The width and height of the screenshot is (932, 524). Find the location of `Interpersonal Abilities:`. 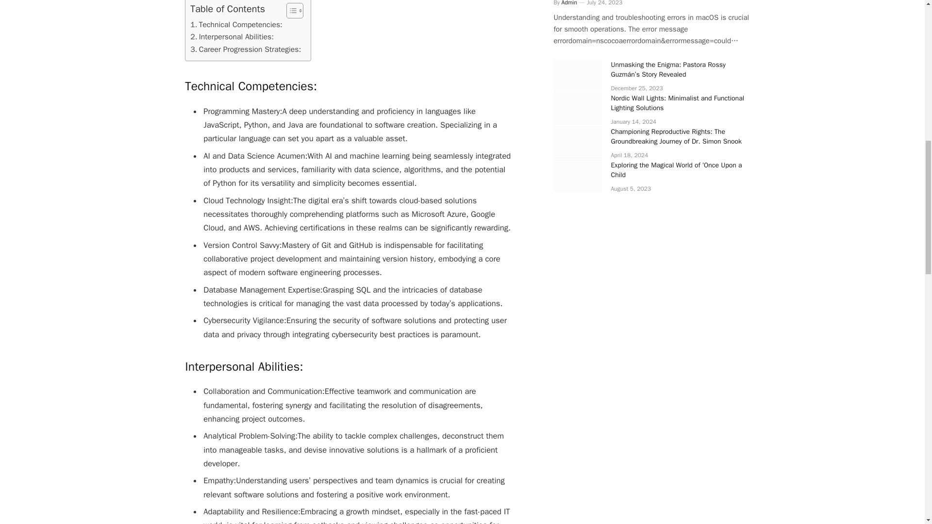

Interpersonal Abilities: is located at coordinates (232, 37).